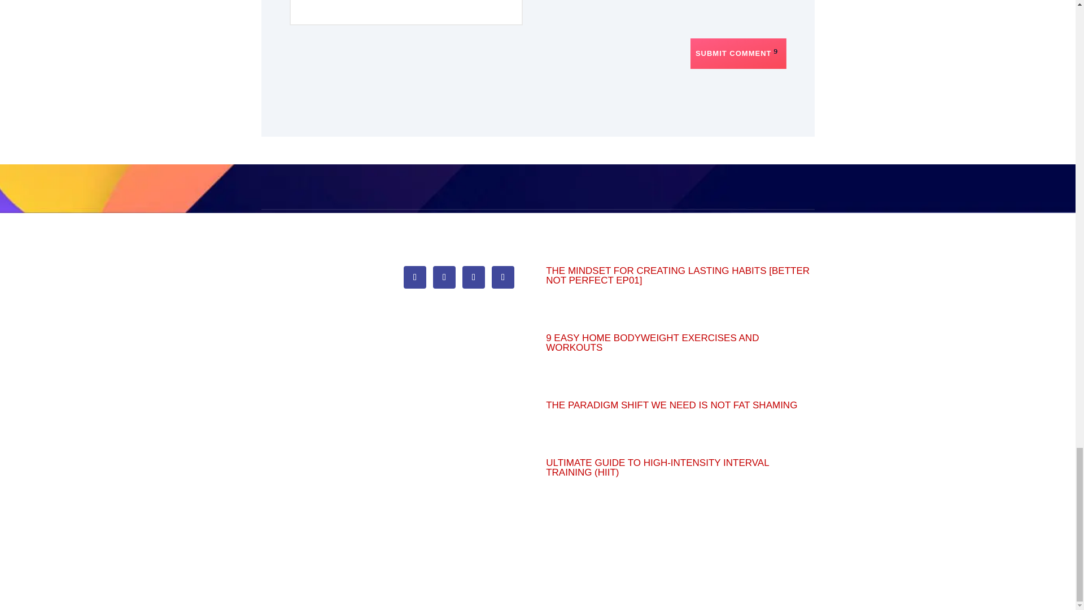 This screenshot has height=610, width=1084. Describe the element at coordinates (444, 277) in the screenshot. I see `Follow on X` at that location.